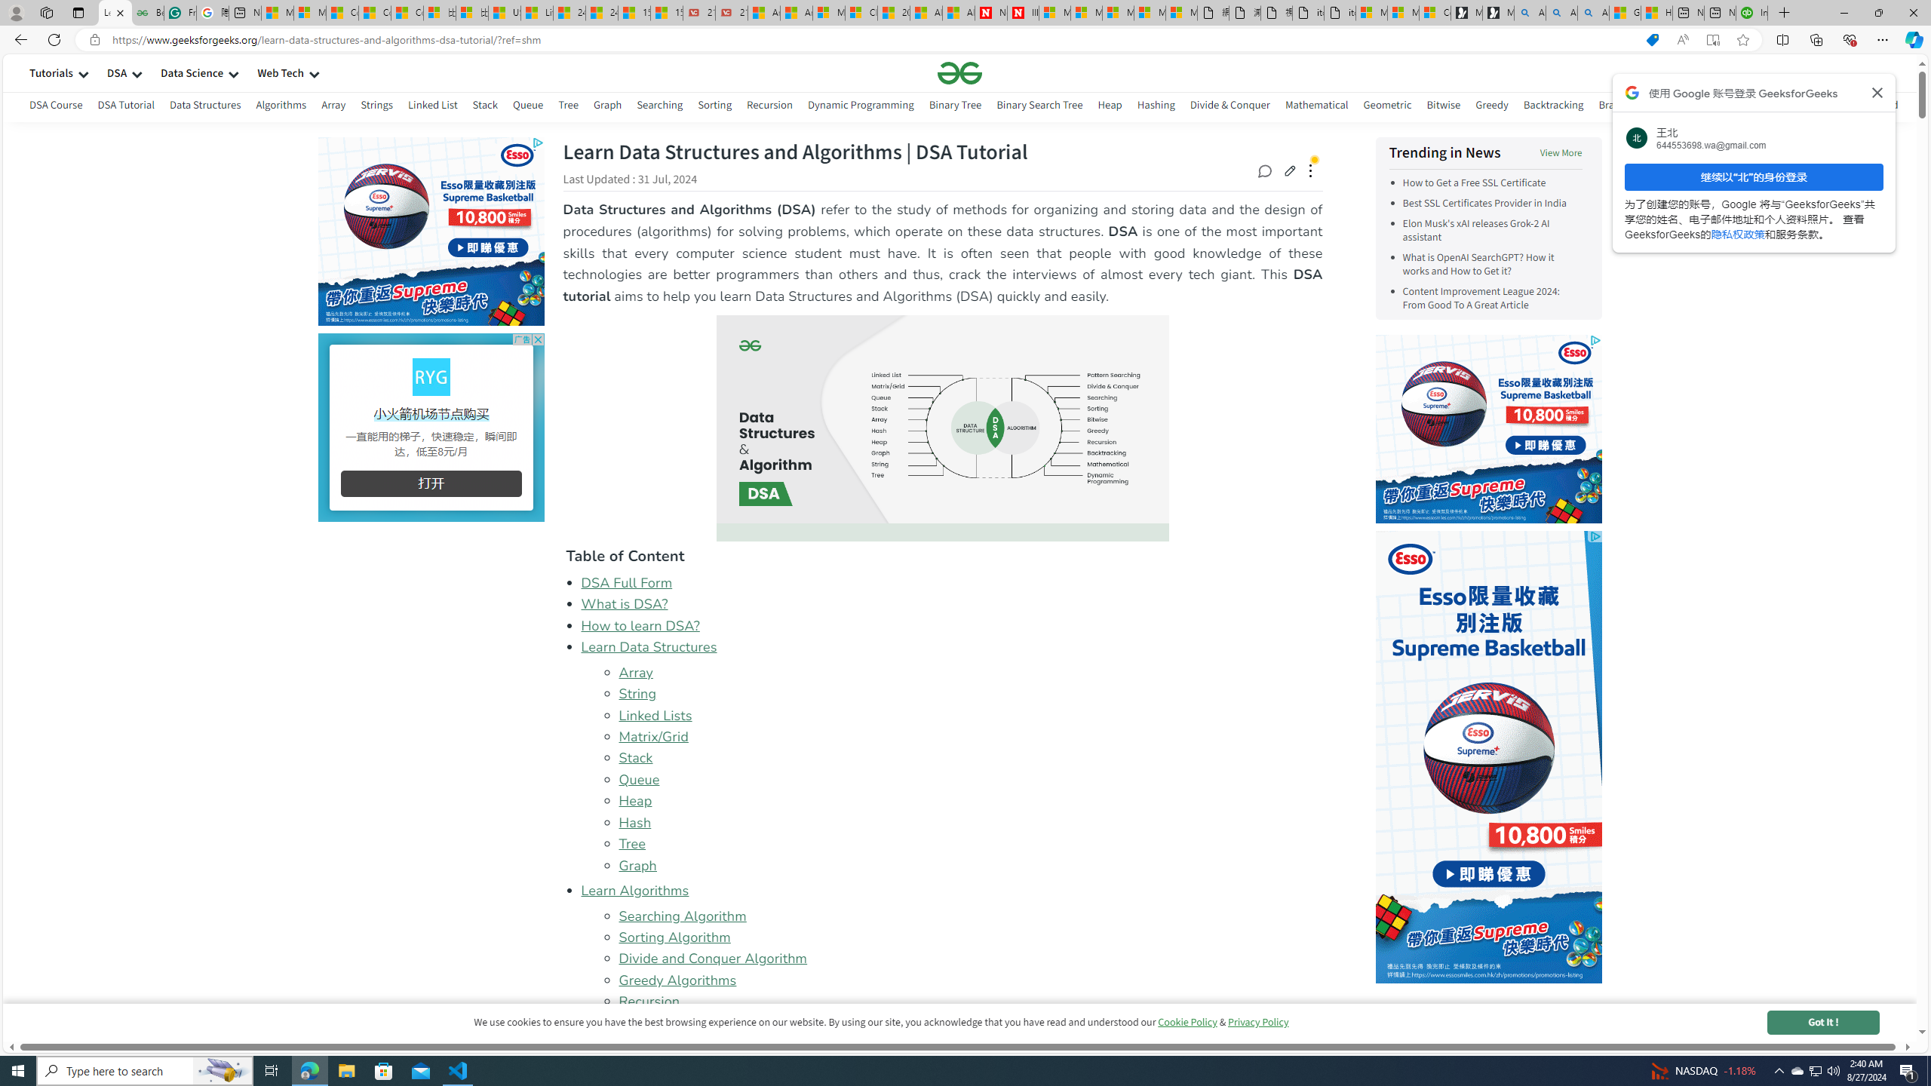 Image resolution: width=1931 pixels, height=1086 pixels. I want to click on What is OpenAI SearchGPT? How it works and How to Get it?, so click(1478, 265).